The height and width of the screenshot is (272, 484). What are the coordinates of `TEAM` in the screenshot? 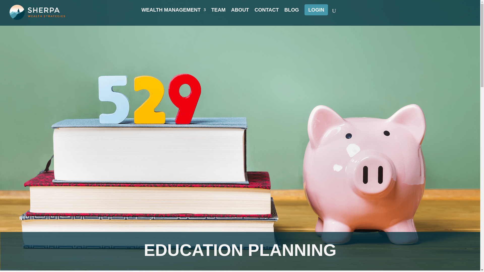 It's located at (218, 12).